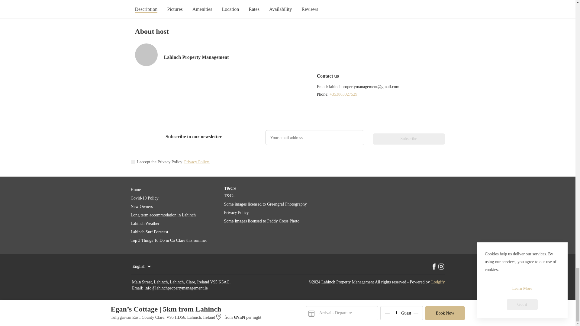  What do you see at coordinates (197, 162) in the screenshot?
I see `Privacy Policy.` at bounding box center [197, 162].